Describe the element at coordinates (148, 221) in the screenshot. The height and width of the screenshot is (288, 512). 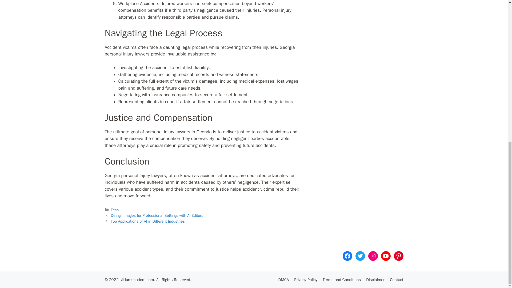
I see `Top Applications of AI in Different Industries` at that location.